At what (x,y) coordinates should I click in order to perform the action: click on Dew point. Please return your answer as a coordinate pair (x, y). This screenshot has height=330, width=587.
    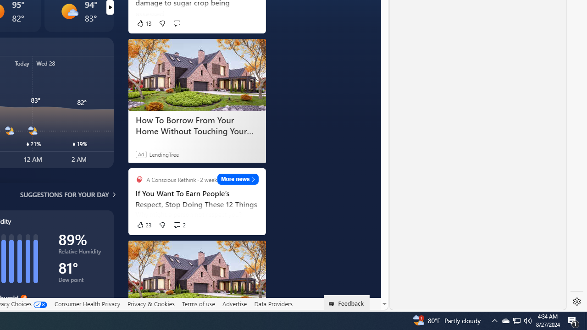
    Looking at the image, I should click on (81, 281).